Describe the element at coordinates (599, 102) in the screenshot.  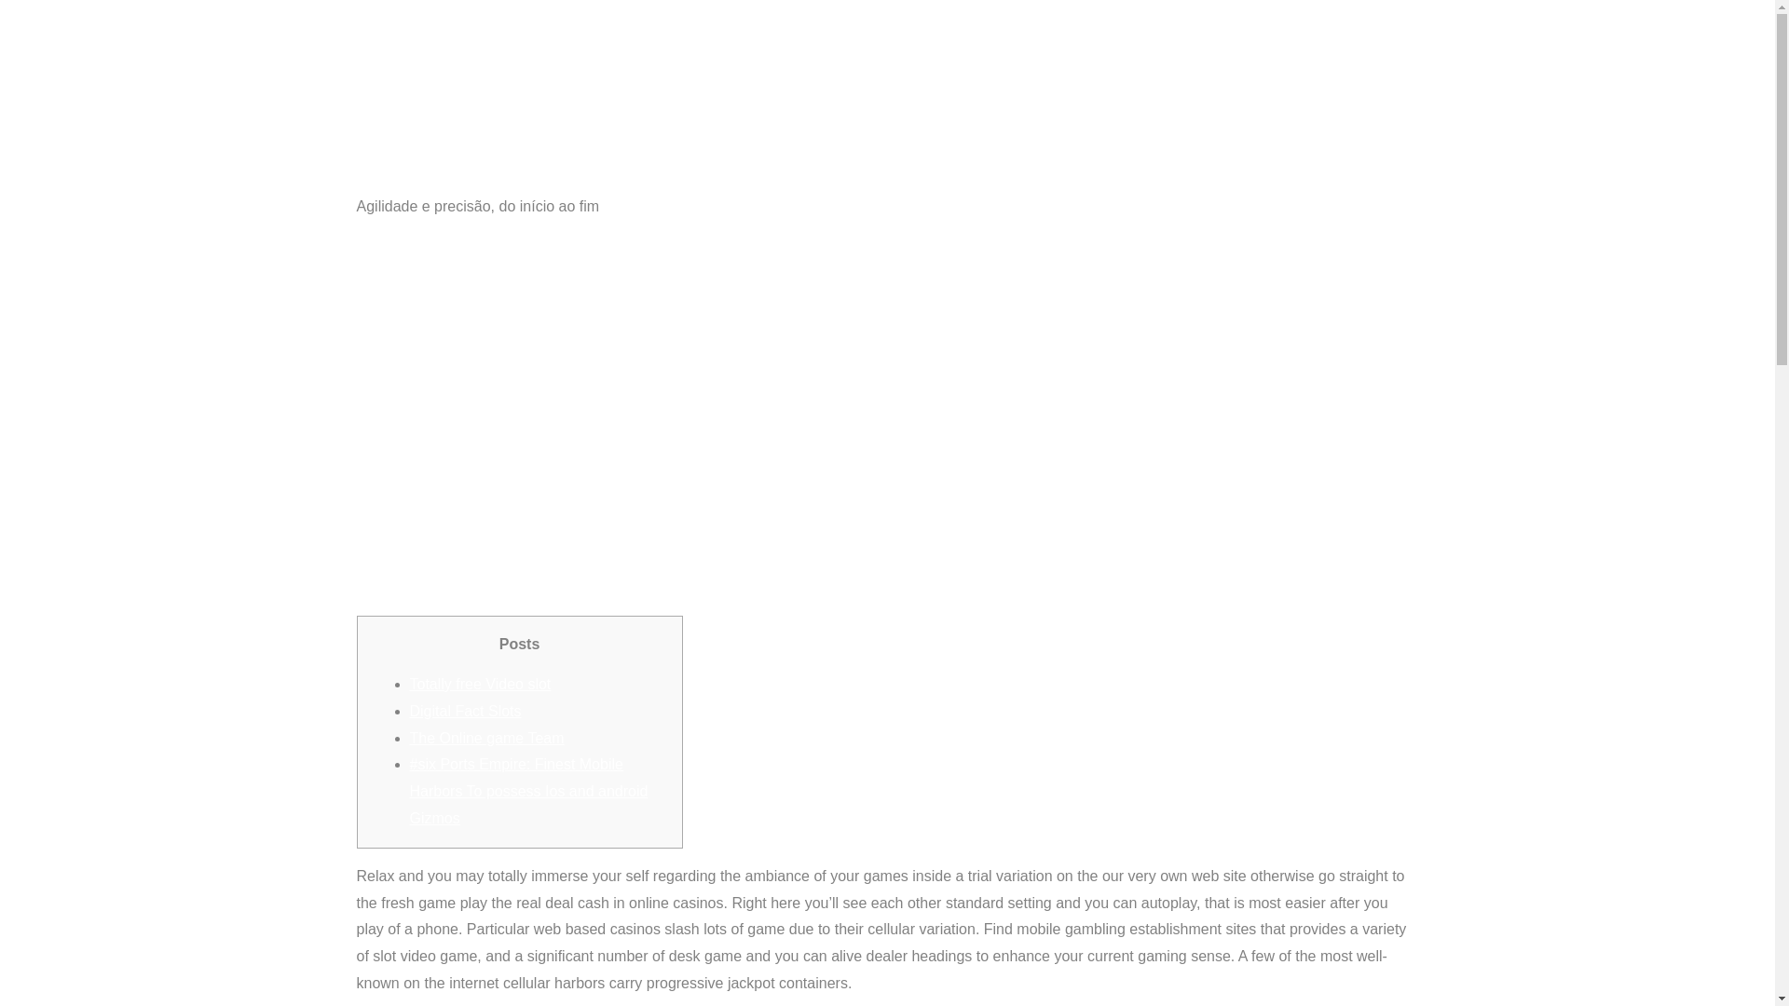
I see `Supra Engenharia` at that location.